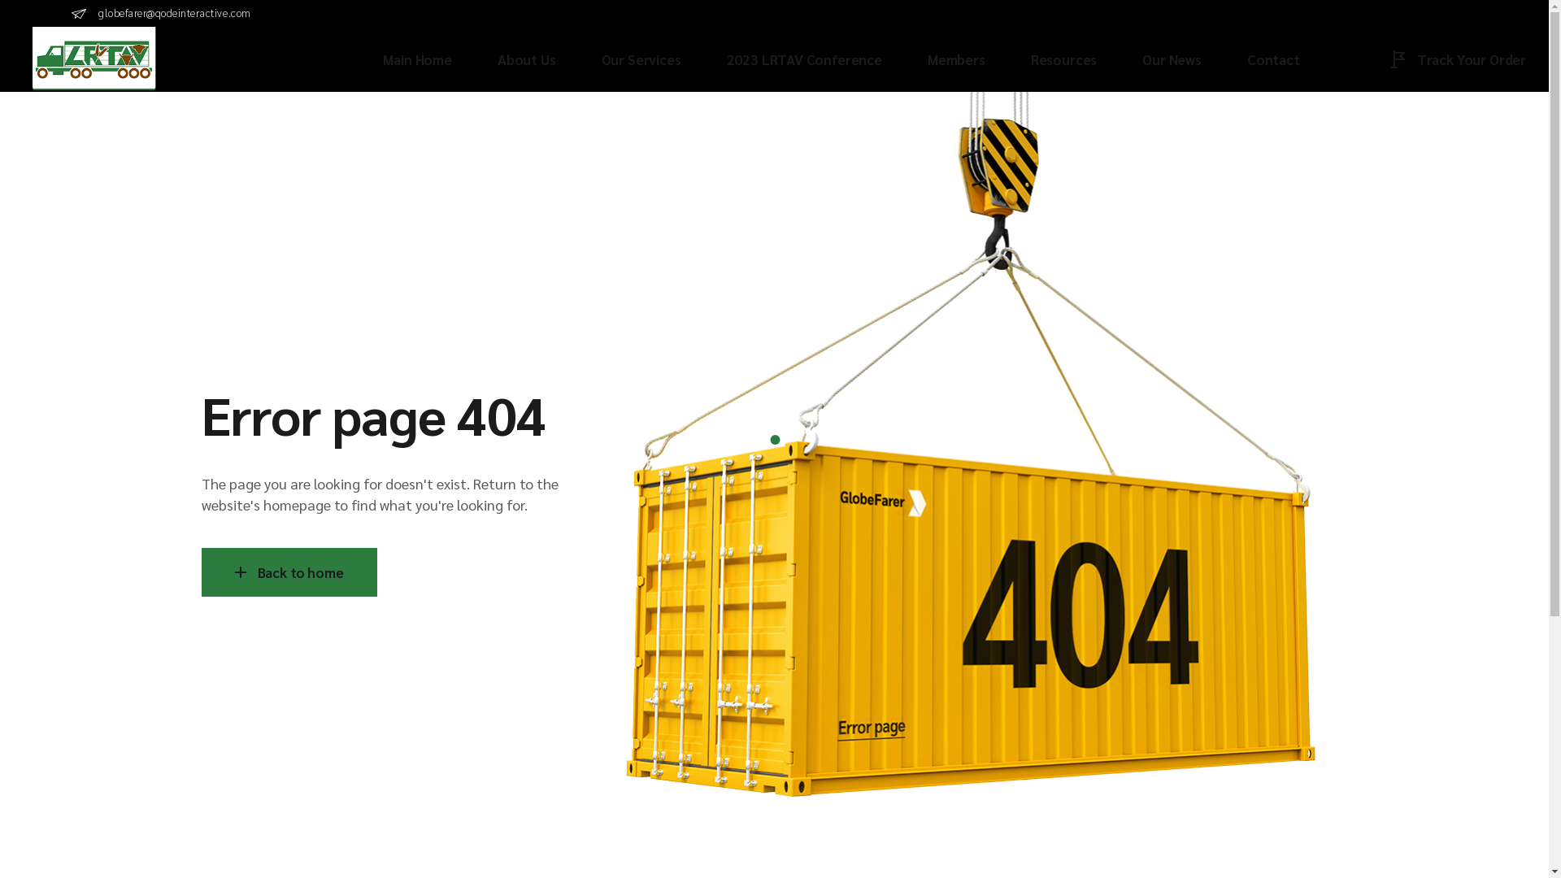 Image resolution: width=1561 pixels, height=878 pixels. Describe the element at coordinates (417, 59) in the screenshot. I see `Main Home` at that location.